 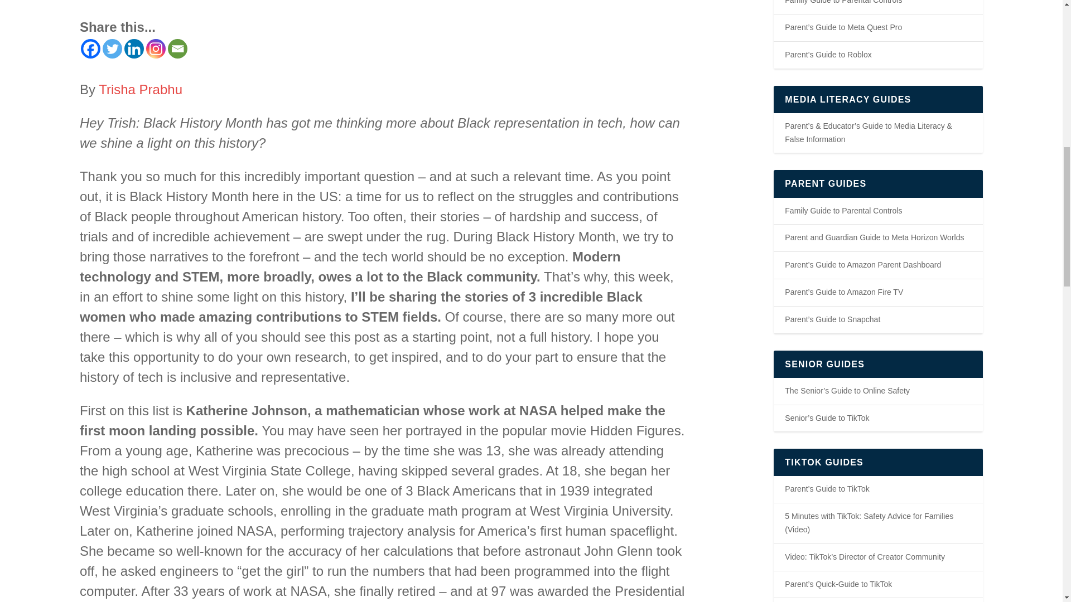 What do you see at coordinates (177, 48) in the screenshot?
I see `Email` at bounding box center [177, 48].